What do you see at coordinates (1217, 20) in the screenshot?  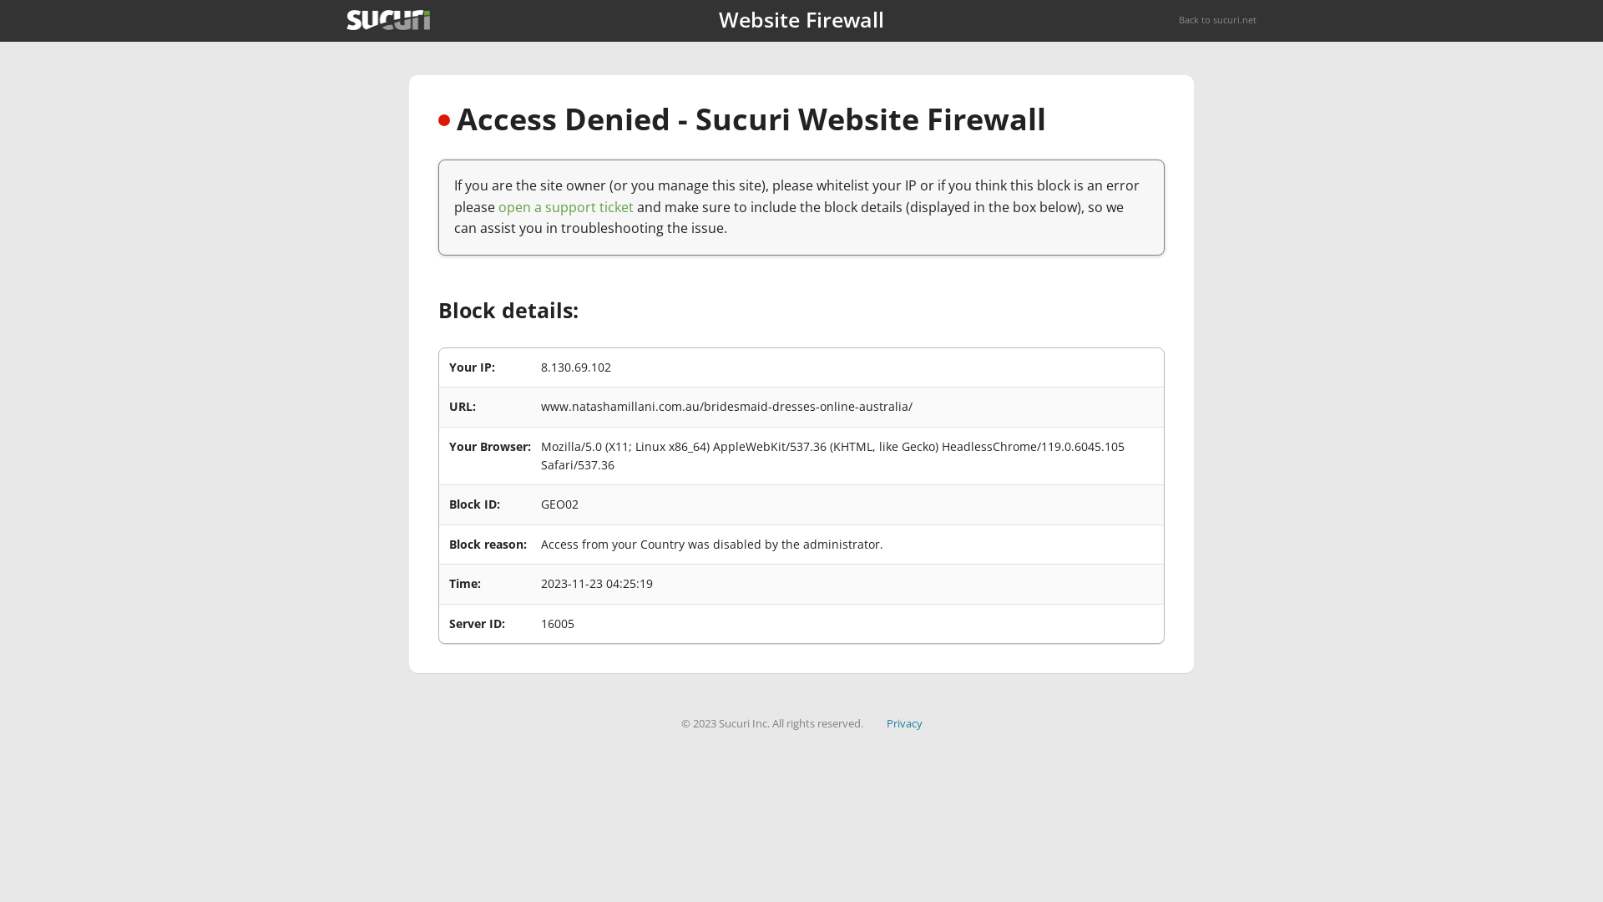 I see `Back to sucuri.net` at bounding box center [1217, 20].